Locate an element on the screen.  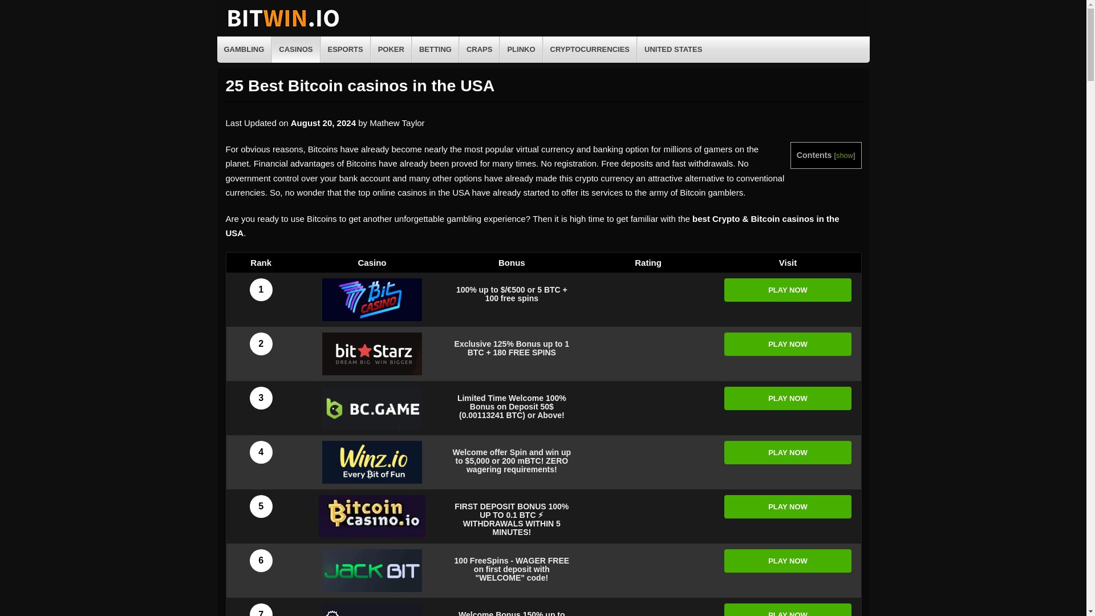
BC.game is located at coordinates (372, 408).